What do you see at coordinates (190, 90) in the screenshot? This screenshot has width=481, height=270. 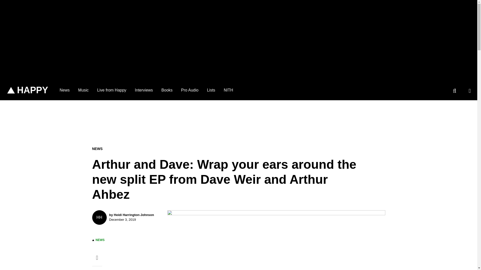 I see `Lists` at bounding box center [190, 90].